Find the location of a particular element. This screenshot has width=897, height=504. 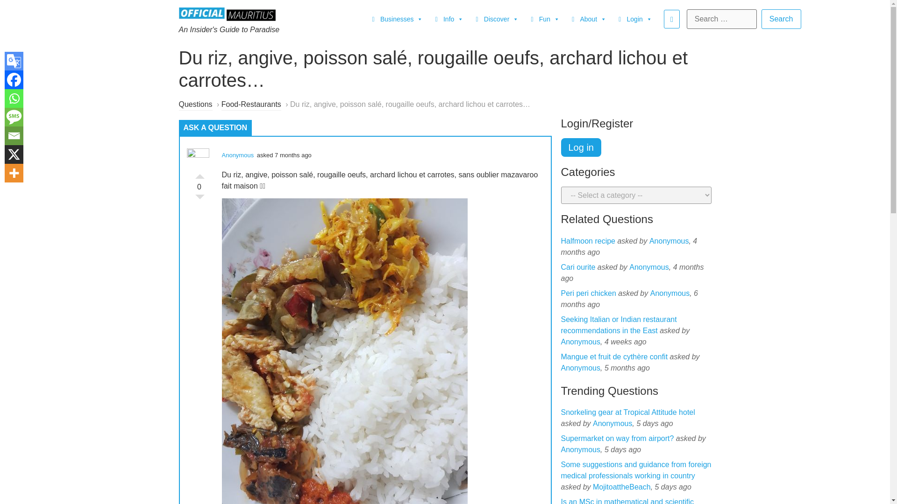

Email is located at coordinates (14, 136).